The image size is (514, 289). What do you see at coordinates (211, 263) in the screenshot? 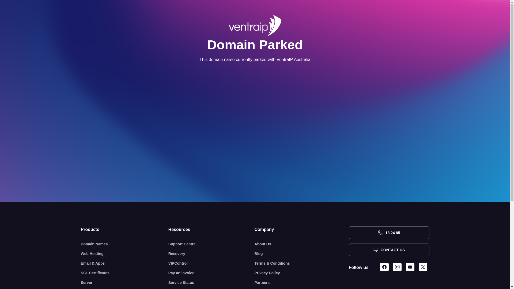
I see `VIPControl` at bounding box center [211, 263].